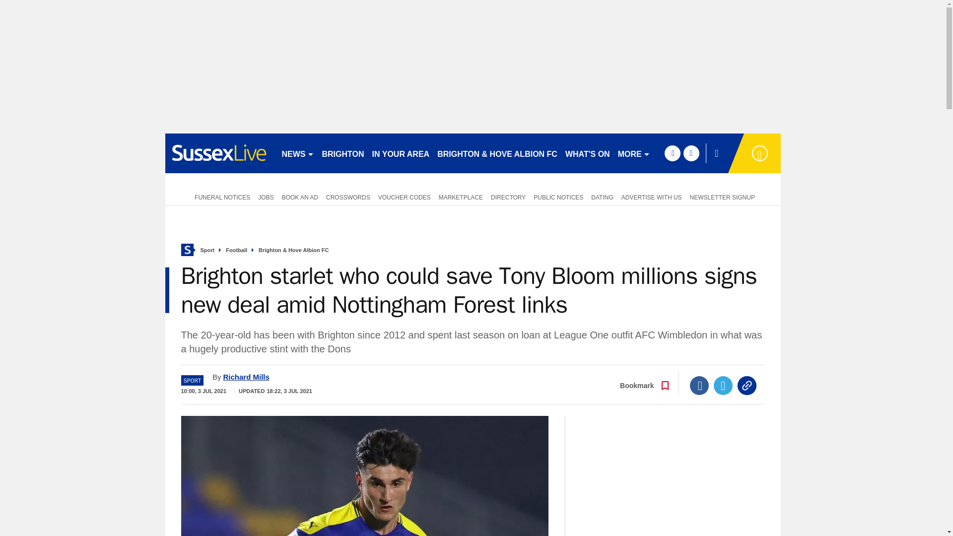 Image resolution: width=953 pixels, height=536 pixels. Describe the element at coordinates (300, 197) in the screenshot. I see `BOOK AN AD` at that location.